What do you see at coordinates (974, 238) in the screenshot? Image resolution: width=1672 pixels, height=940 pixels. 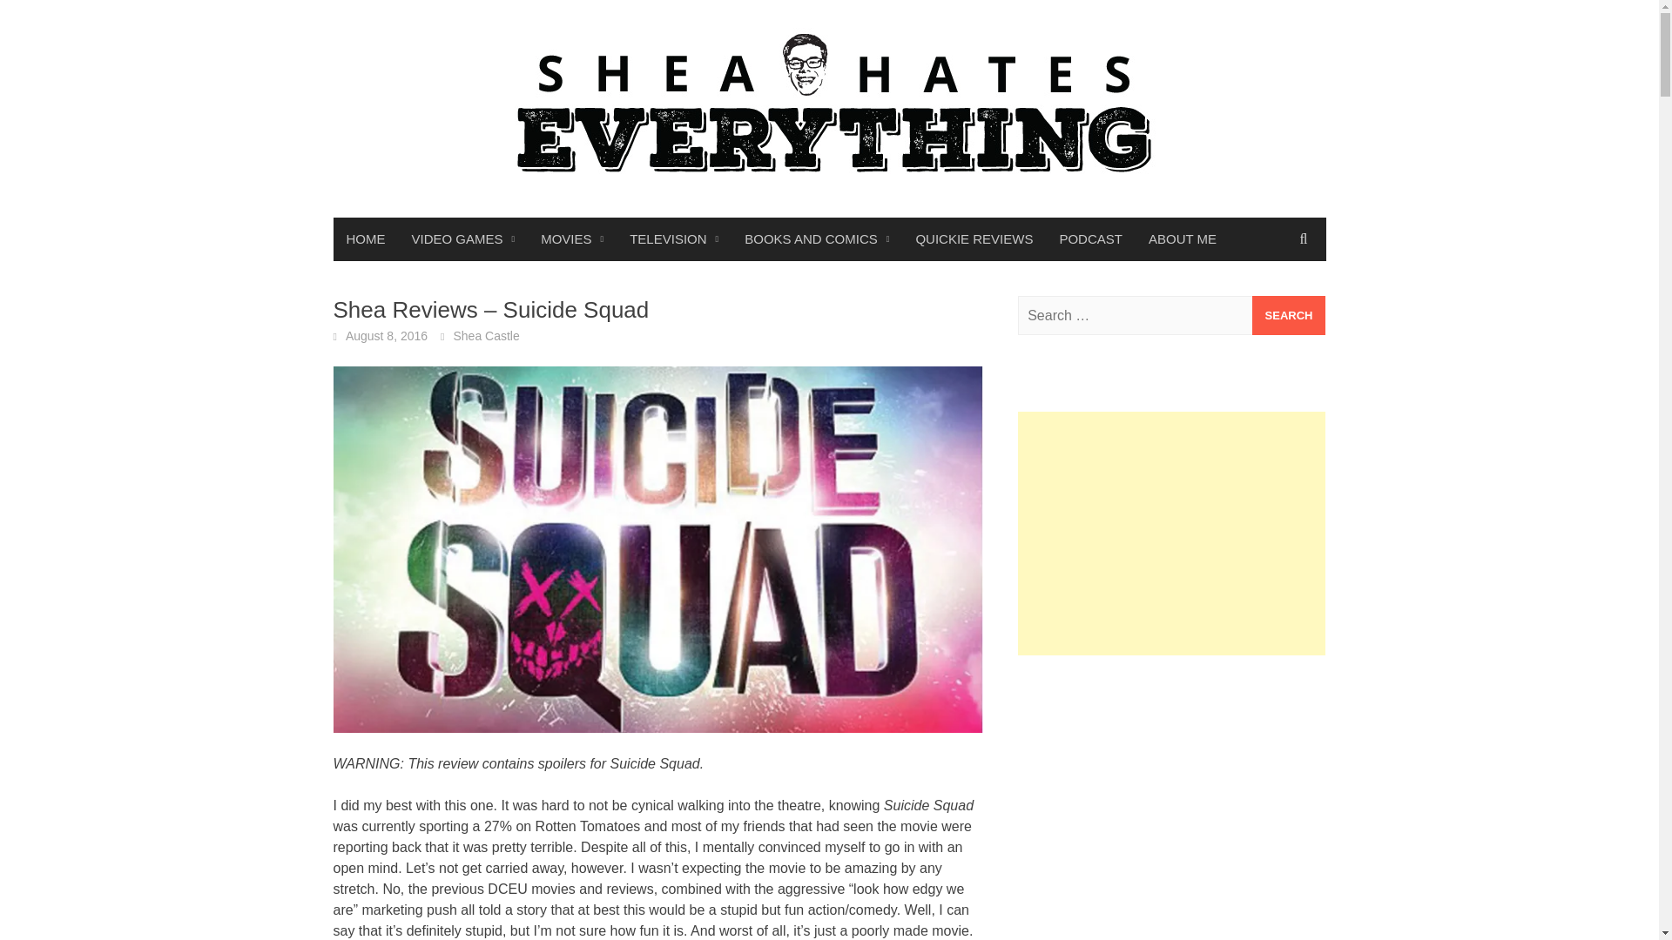 I see `QUICKIE REVIEWS` at bounding box center [974, 238].